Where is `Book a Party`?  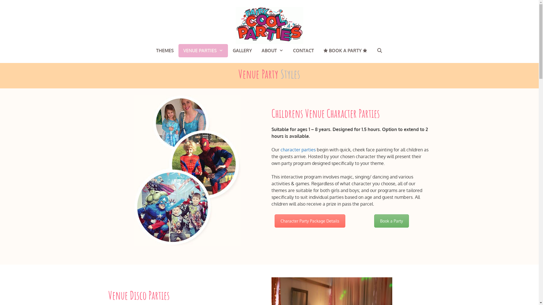
Book a Party is located at coordinates (391, 221).